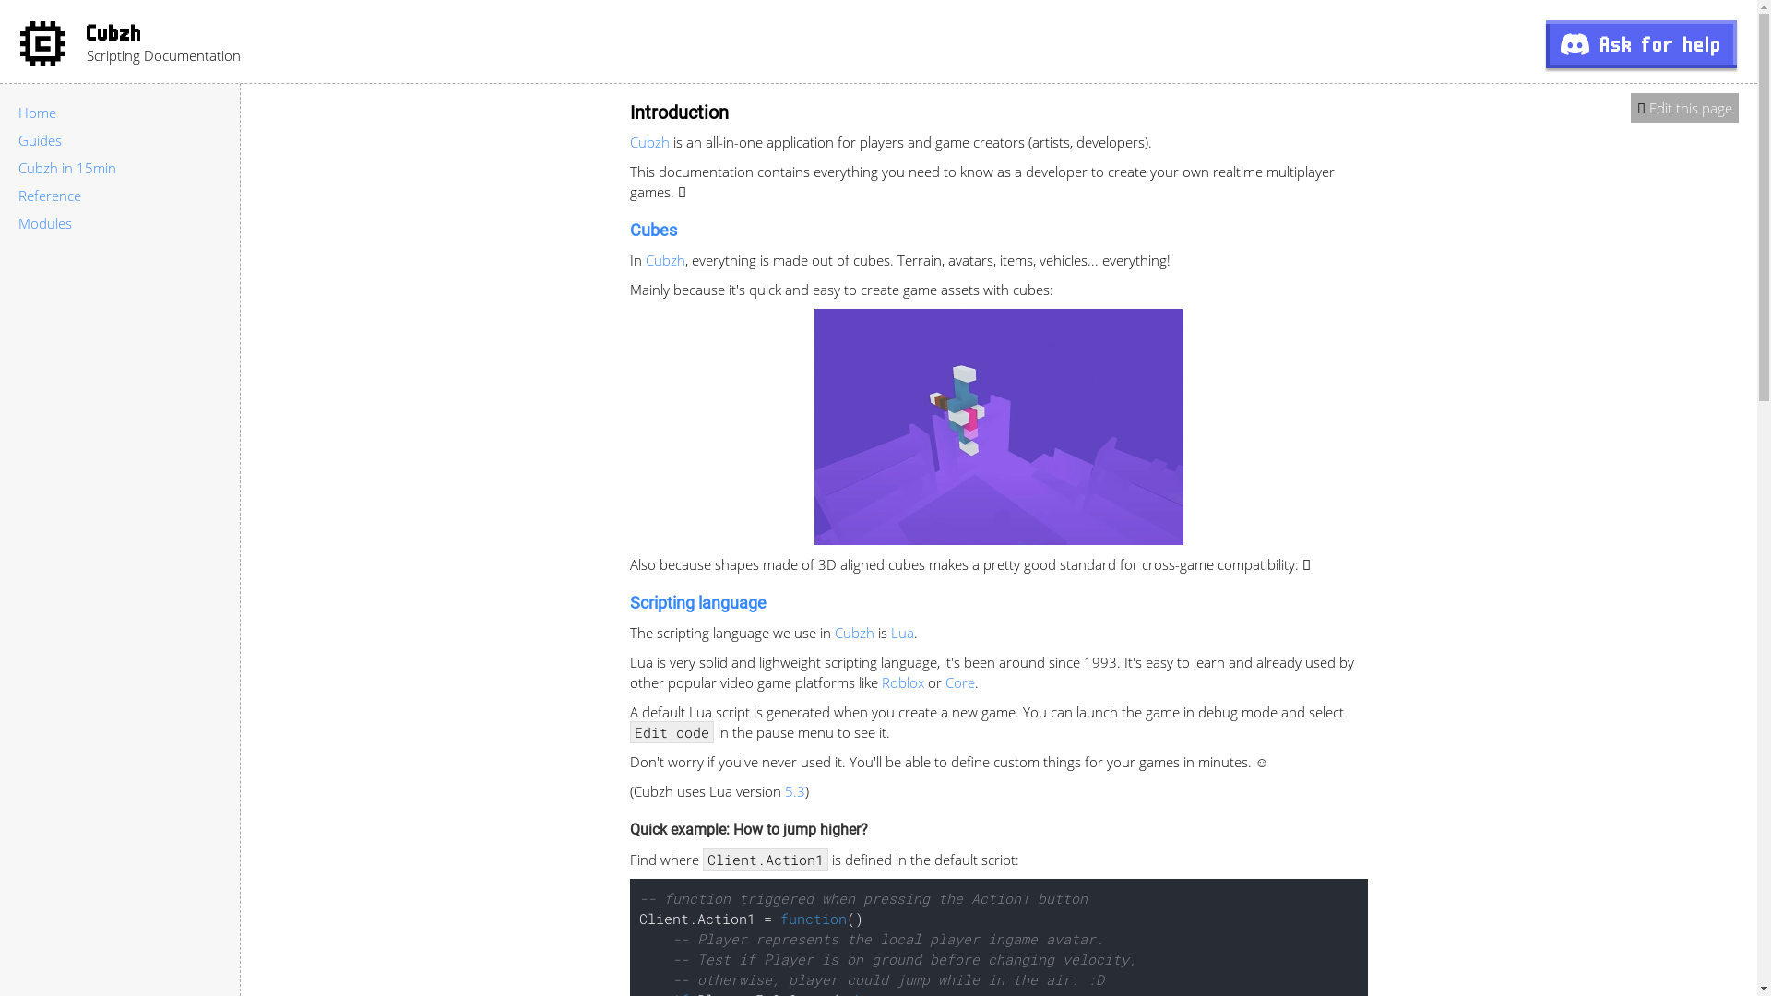 Image resolution: width=1771 pixels, height=996 pixels. Describe the element at coordinates (649, 142) in the screenshot. I see `Cubzh` at that location.